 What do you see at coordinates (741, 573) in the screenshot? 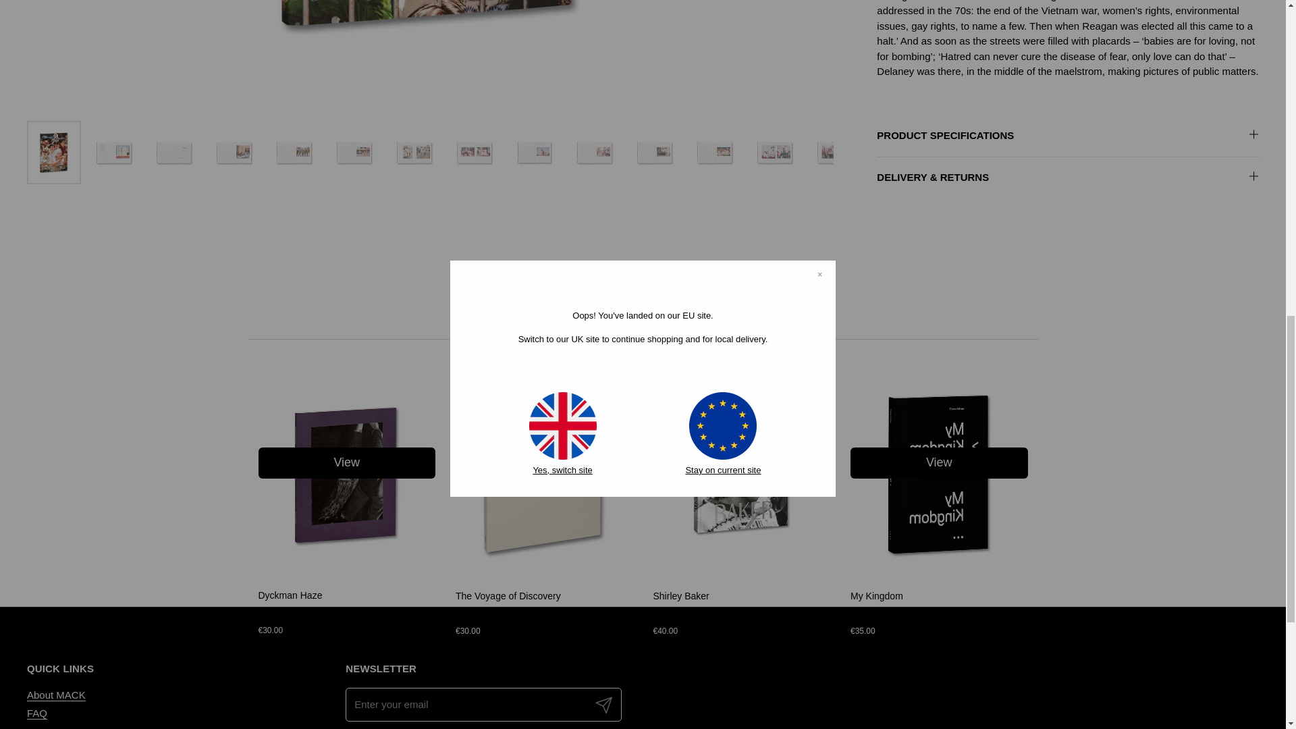
I see `Shirley Baker` at bounding box center [741, 573].